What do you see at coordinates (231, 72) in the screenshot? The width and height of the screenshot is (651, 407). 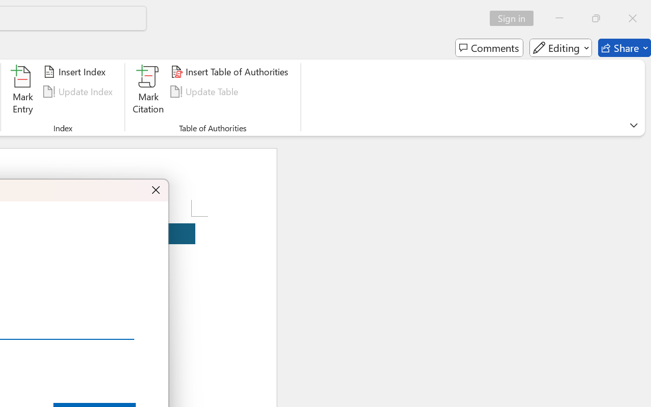 I see `Insert Table of Authorities...` at bounding box center [231, 72].